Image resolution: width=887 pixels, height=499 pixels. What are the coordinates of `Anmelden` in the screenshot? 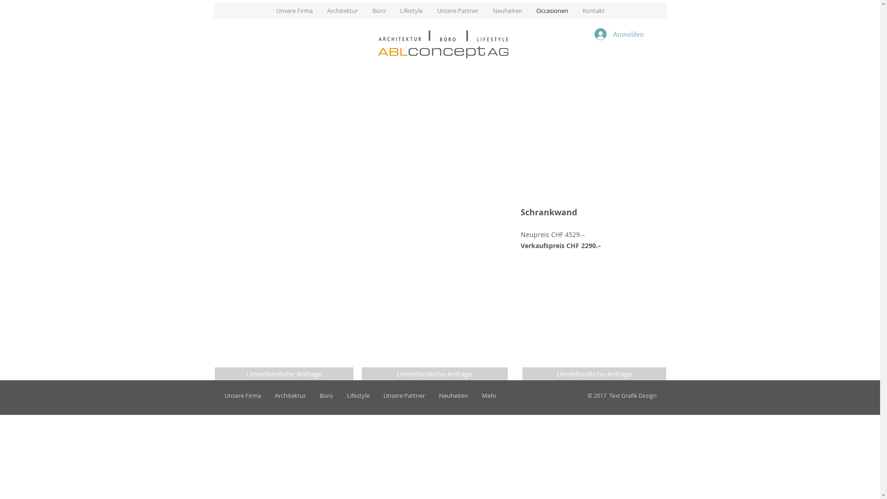 It's located at (615, 34).